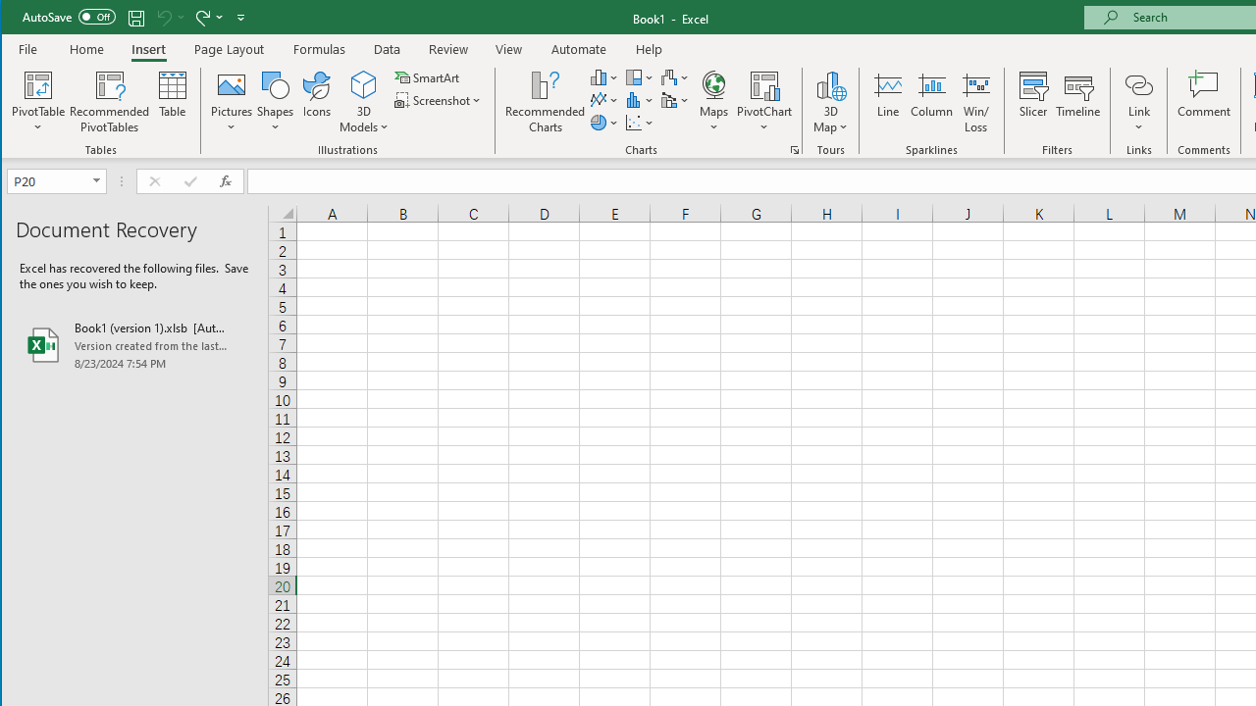 The width and height of the screenshot is (1256, 706). Describe the element at coordinates (976, 102) in the screenshot. I see `Win/Loss` at that location.